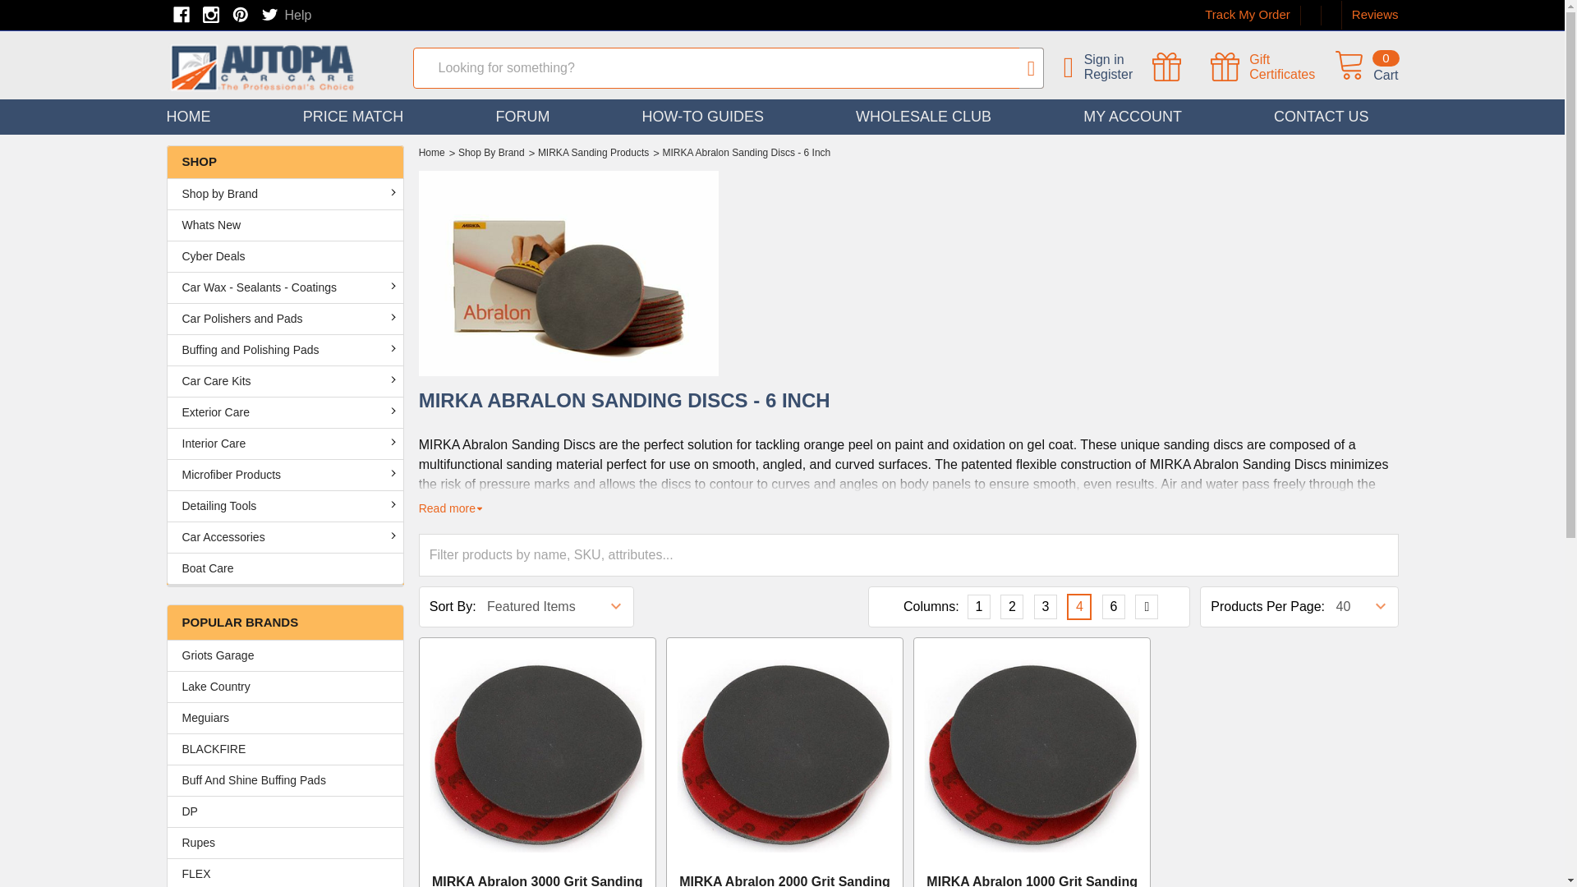 The image size is (1577, 887). I want to click on Buff And Shine Buffing Pads, so click(1119, 75).